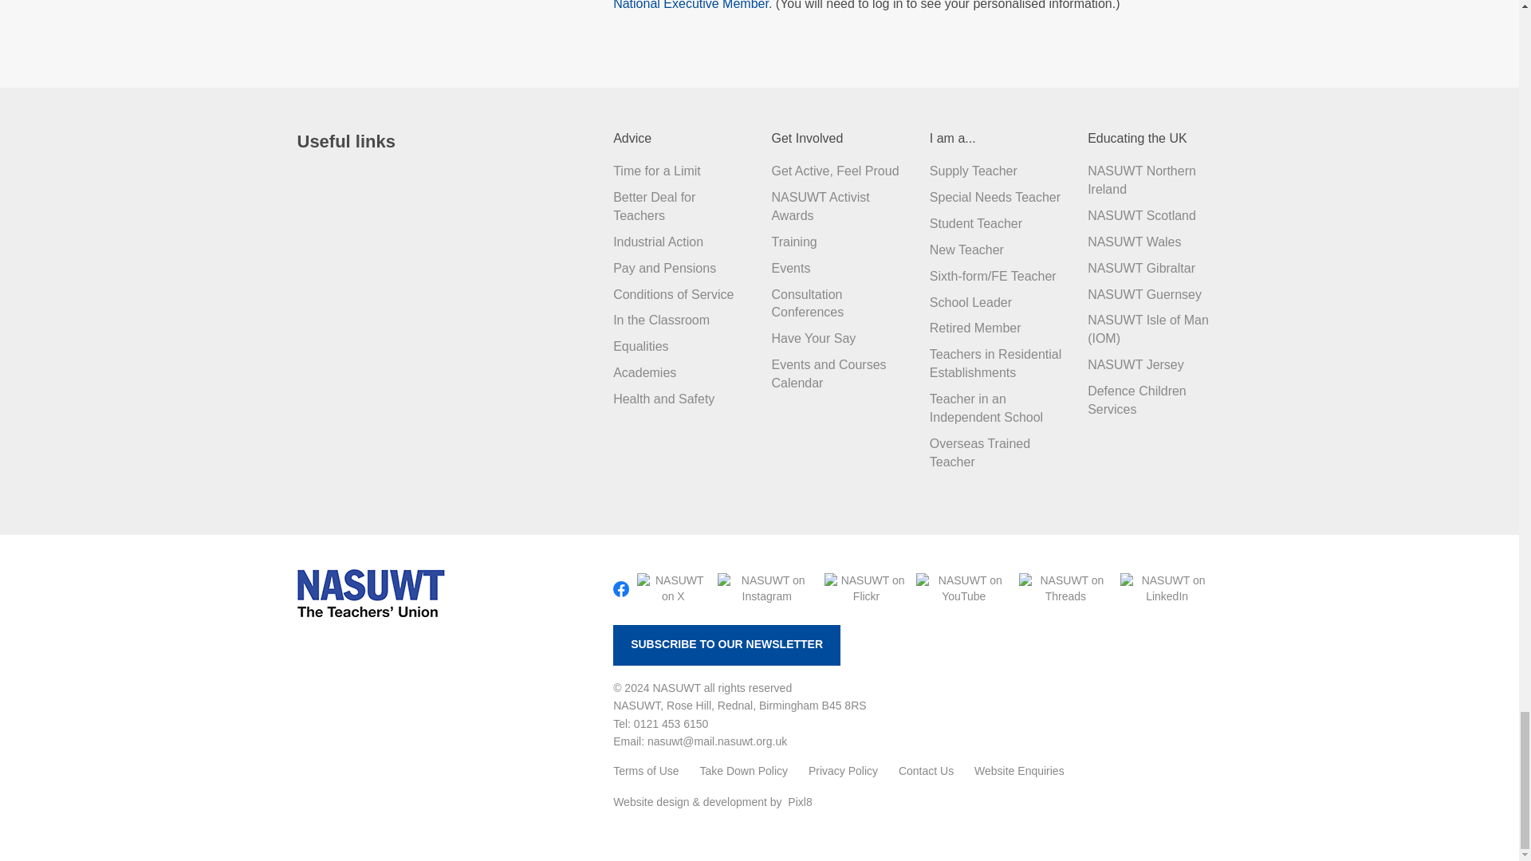 This screenshot has width=1531, height=861. I want to click on Get Active, Feel Proud, so click(835, 171).